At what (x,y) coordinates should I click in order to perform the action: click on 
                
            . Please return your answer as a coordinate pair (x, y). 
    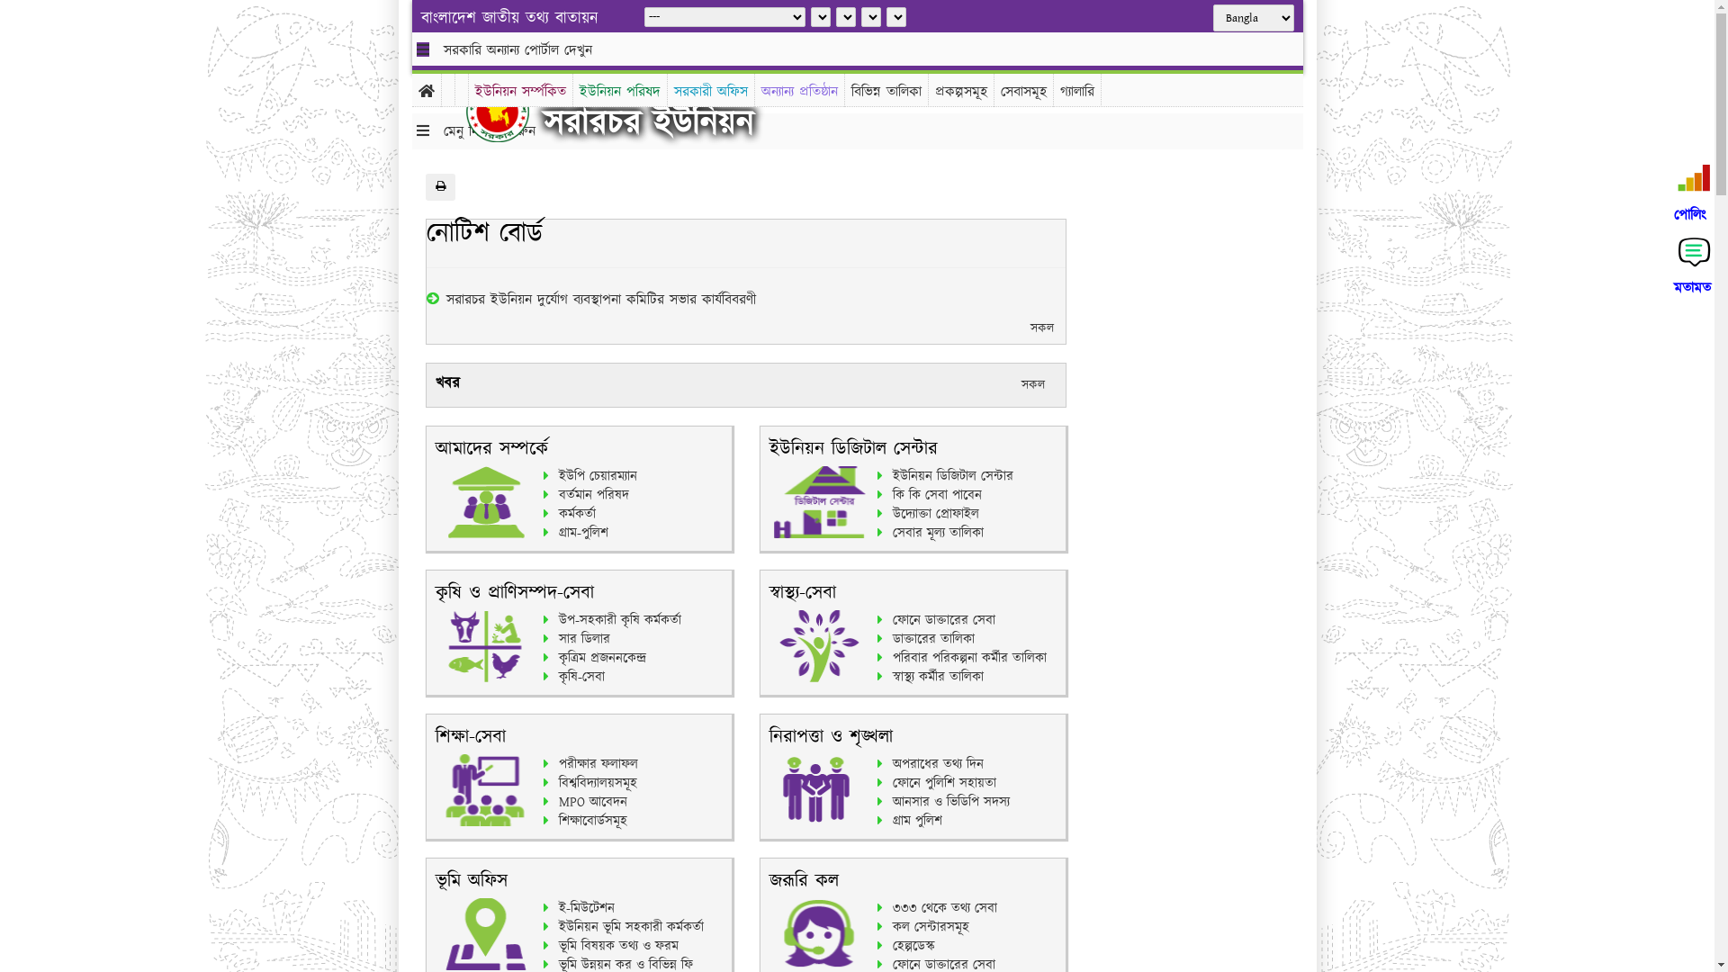
    Looking at the image, I should click on (511, 112).